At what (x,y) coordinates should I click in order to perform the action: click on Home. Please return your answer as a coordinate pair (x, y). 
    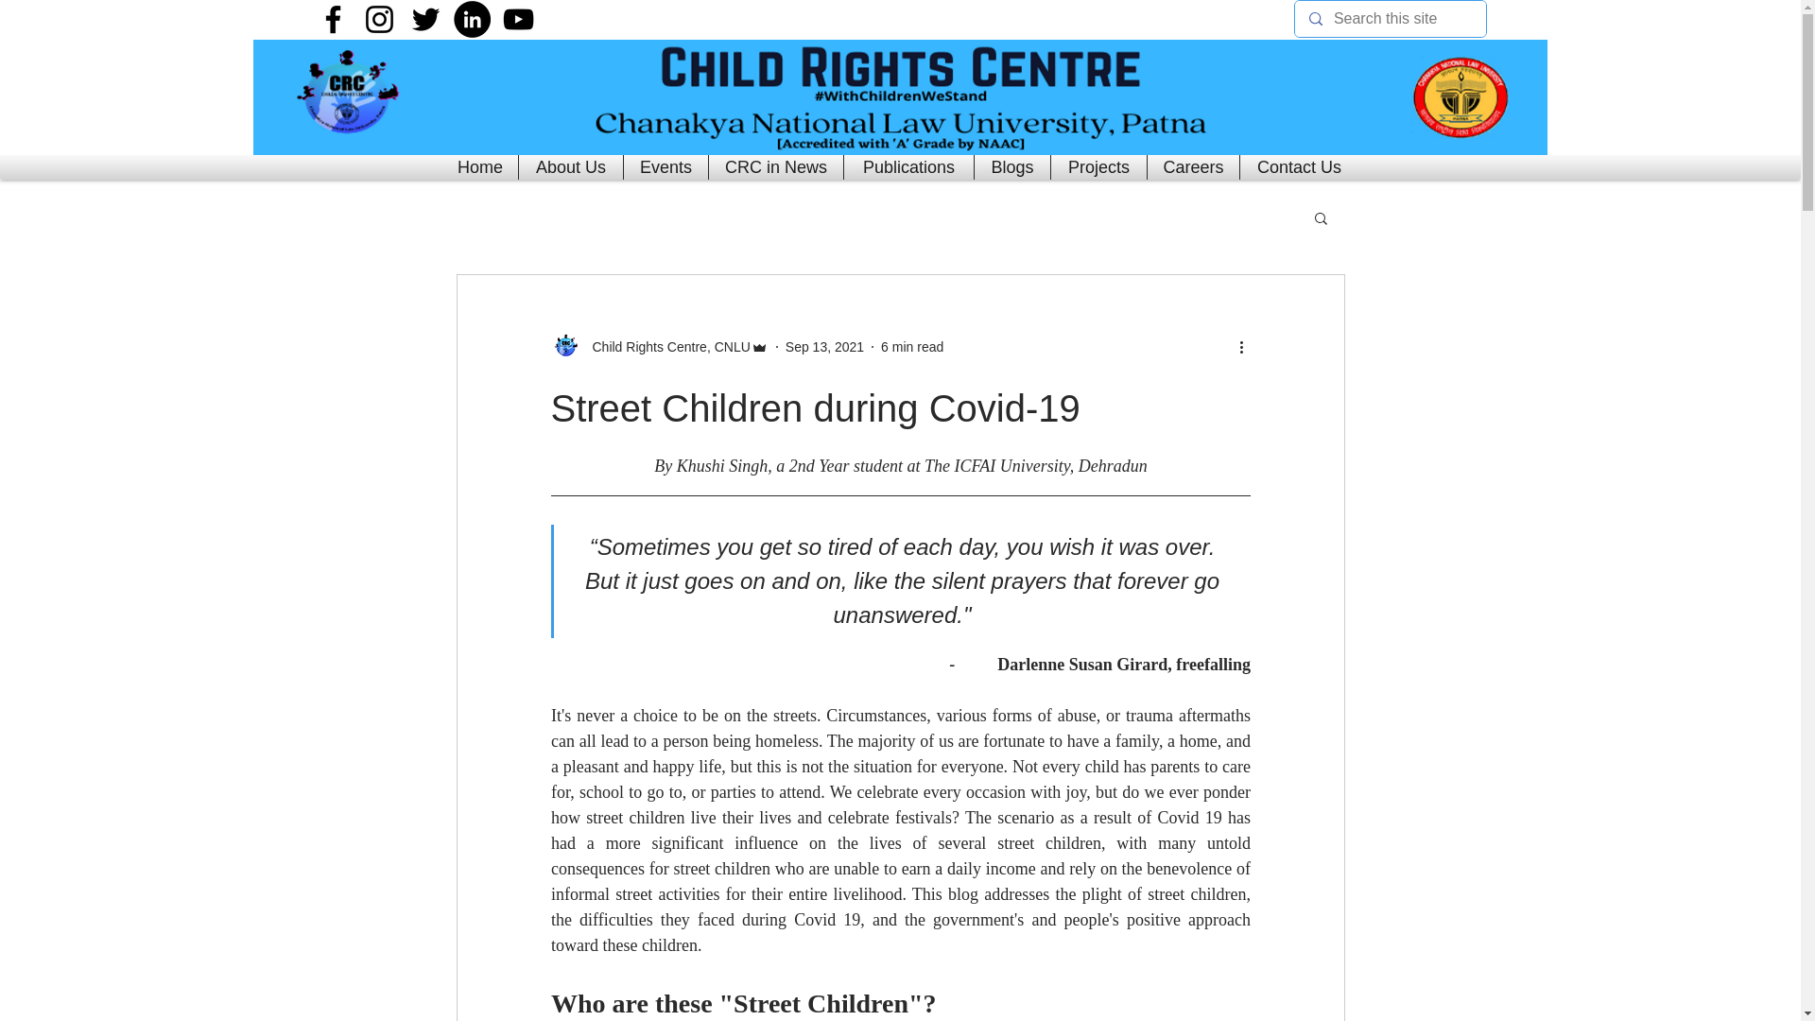
    Looking at the image, I should click on (480, 167).